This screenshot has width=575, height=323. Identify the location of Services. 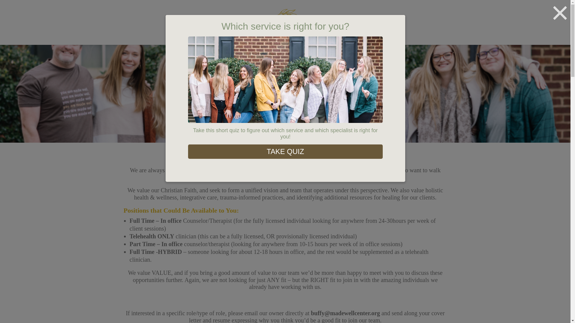
(206, 34).